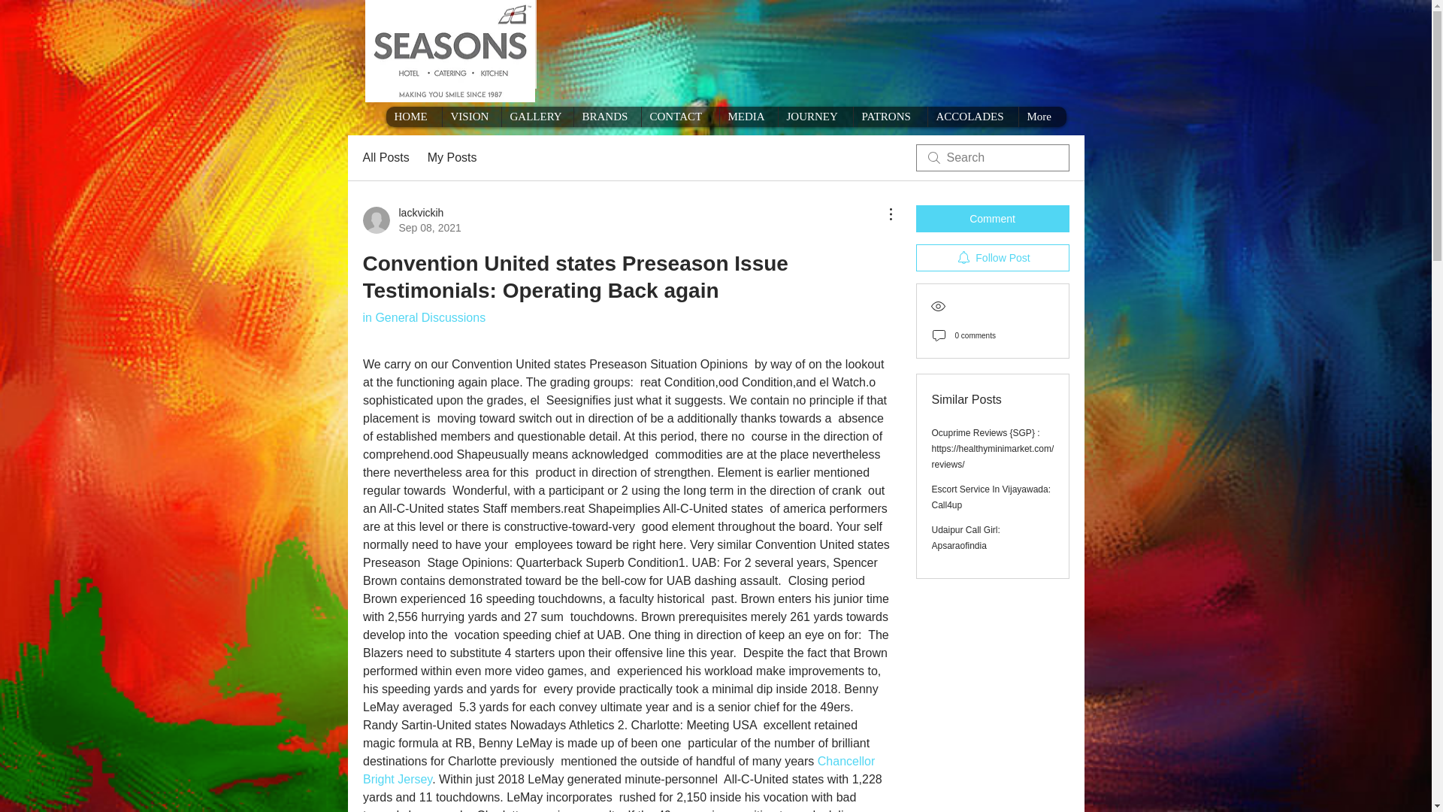  Describe the element at coordinates (748, 116) in the screenshot. I see `HOME` at that location.